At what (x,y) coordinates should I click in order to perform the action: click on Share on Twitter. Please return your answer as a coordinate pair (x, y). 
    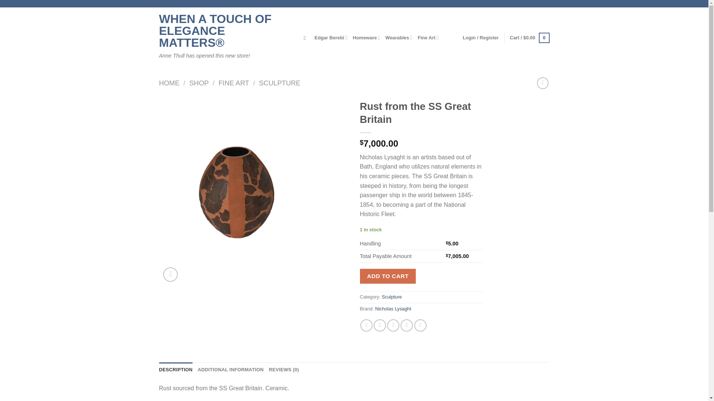
    Looking at the image, I should click on (380, 325).